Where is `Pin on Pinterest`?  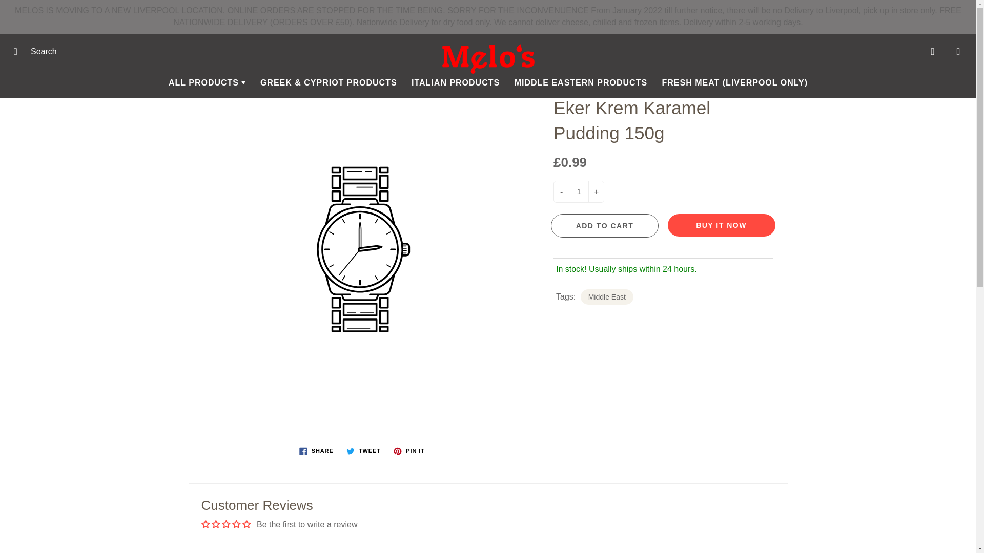
Pin on Pinterest is located at coordinates (409, 451).